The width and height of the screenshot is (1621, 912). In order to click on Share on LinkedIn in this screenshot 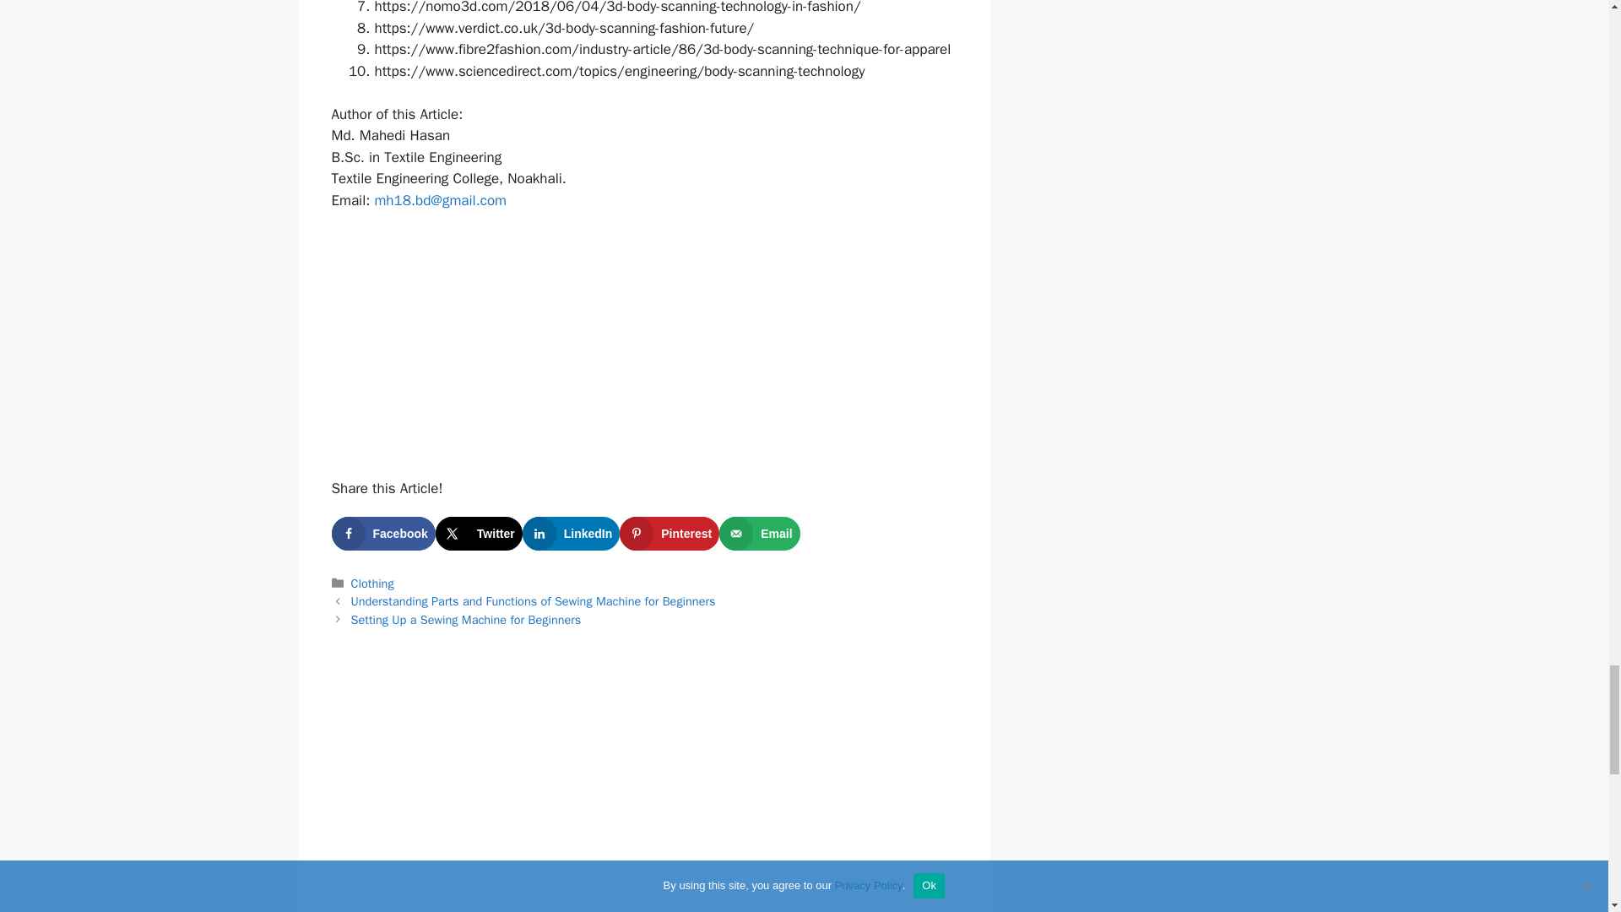, I will do `click(571, 534)`.